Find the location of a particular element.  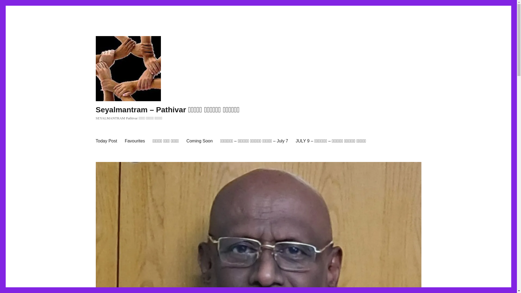

Coming Soon is located at coordinates (200, 141).